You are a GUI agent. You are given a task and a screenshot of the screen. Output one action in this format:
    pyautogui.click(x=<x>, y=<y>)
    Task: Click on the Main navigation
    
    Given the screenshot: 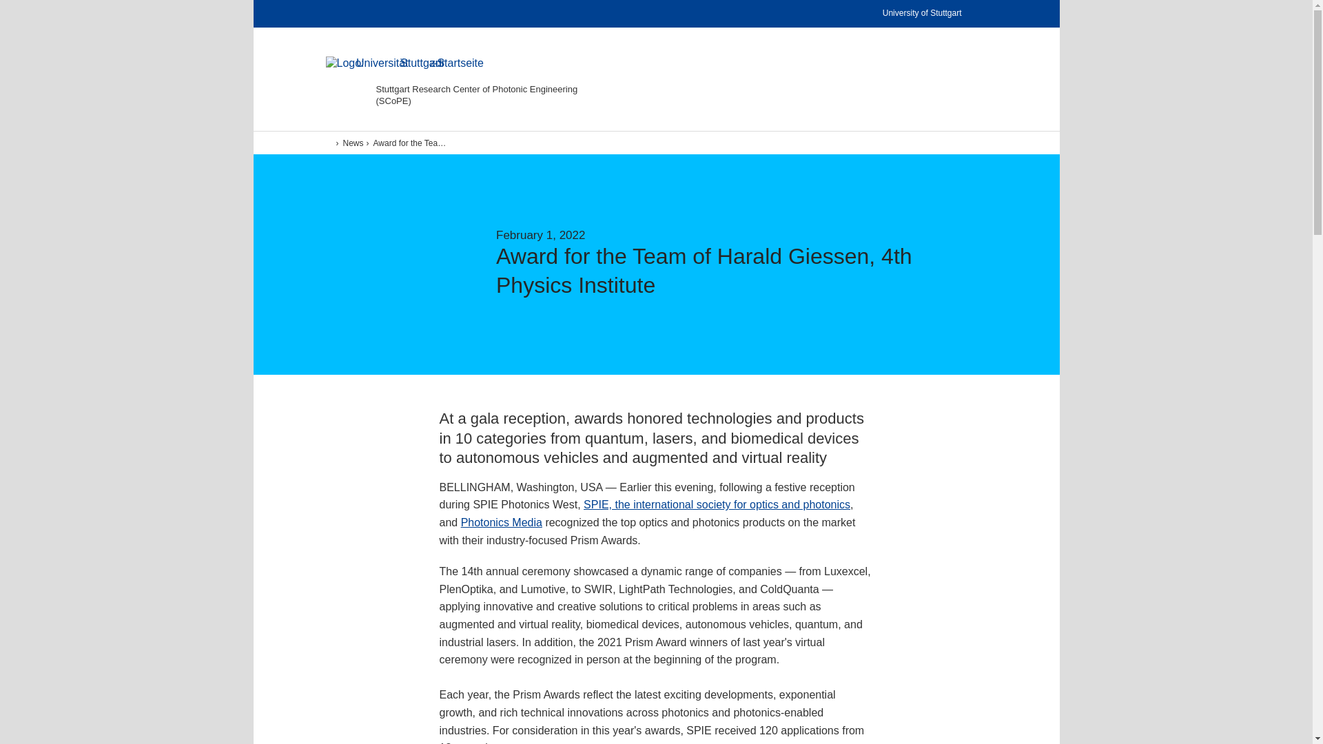 What is the action you would take?
    pyautogui.click(x=972, y=76)
    